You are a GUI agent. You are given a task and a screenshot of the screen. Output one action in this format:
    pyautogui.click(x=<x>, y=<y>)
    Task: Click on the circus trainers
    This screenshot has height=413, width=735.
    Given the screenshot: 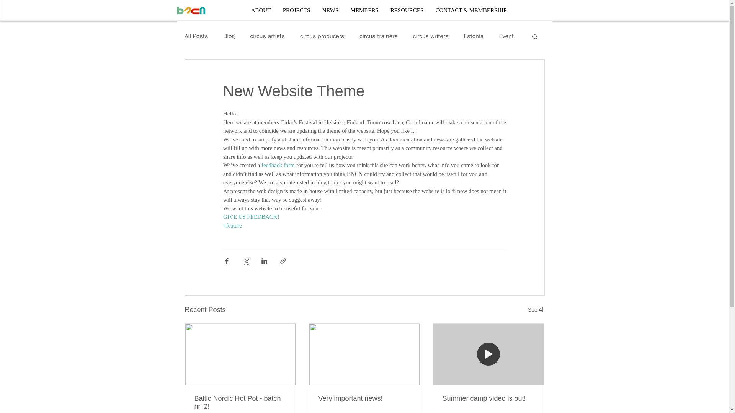 What is the action you would take?
    pyautogui.click(x=378, y=36)
    